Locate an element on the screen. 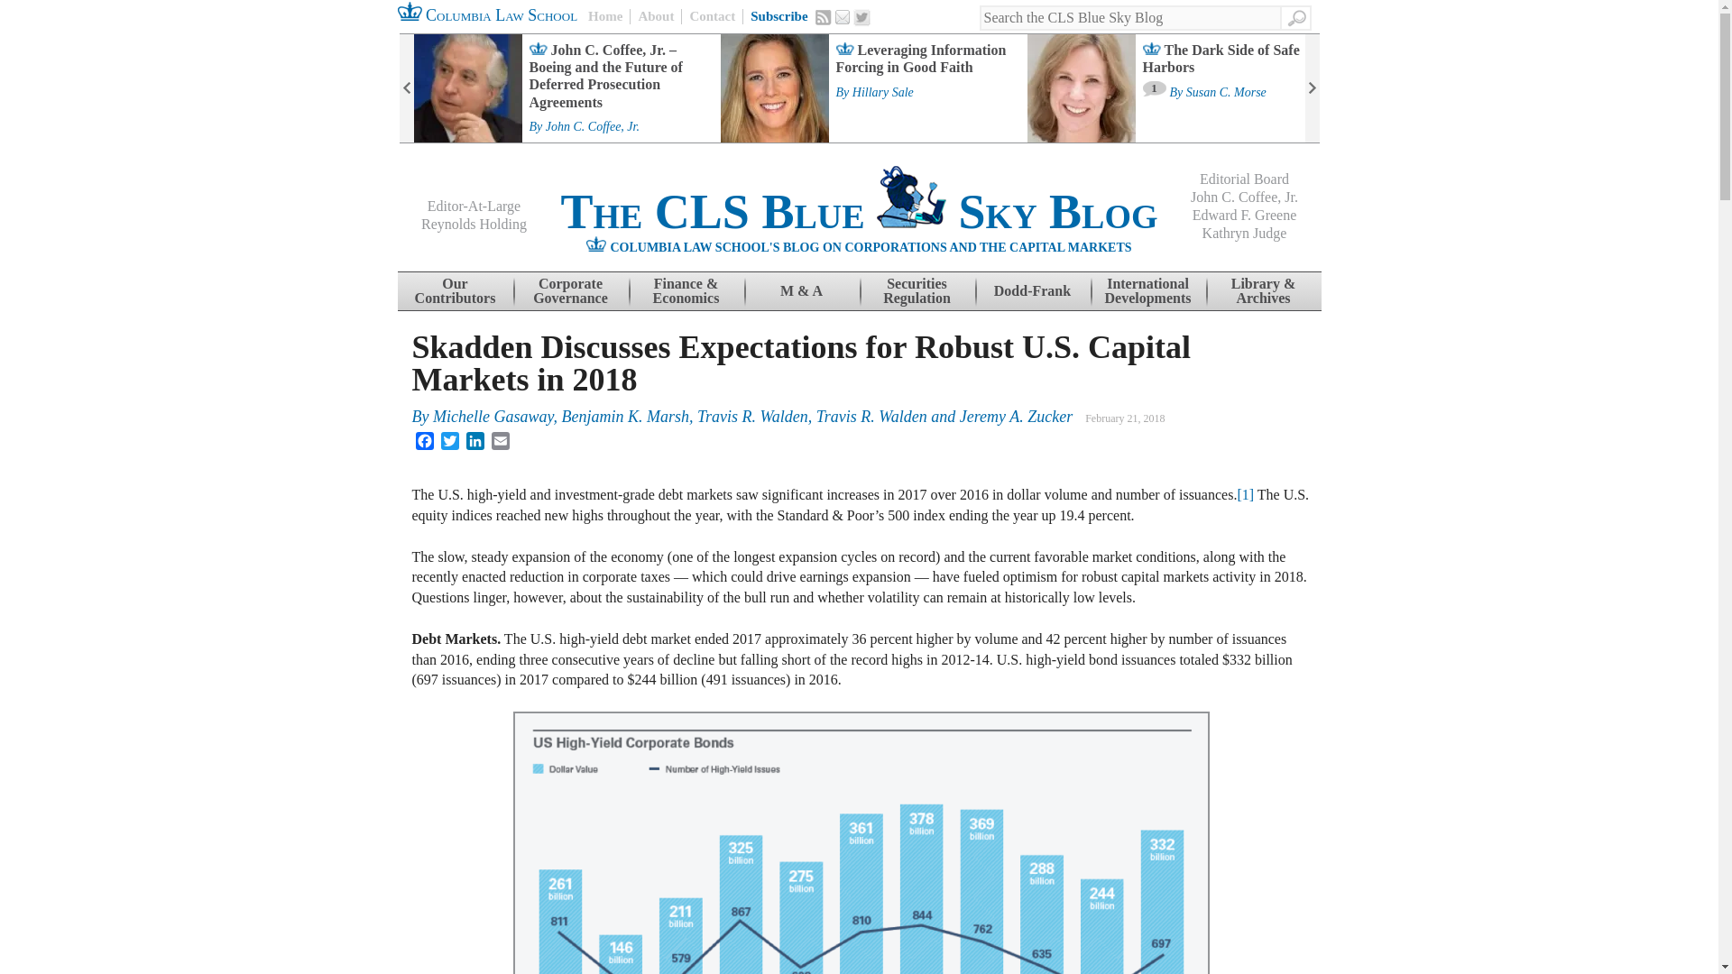  RSS is located at coordinates (823, 16).